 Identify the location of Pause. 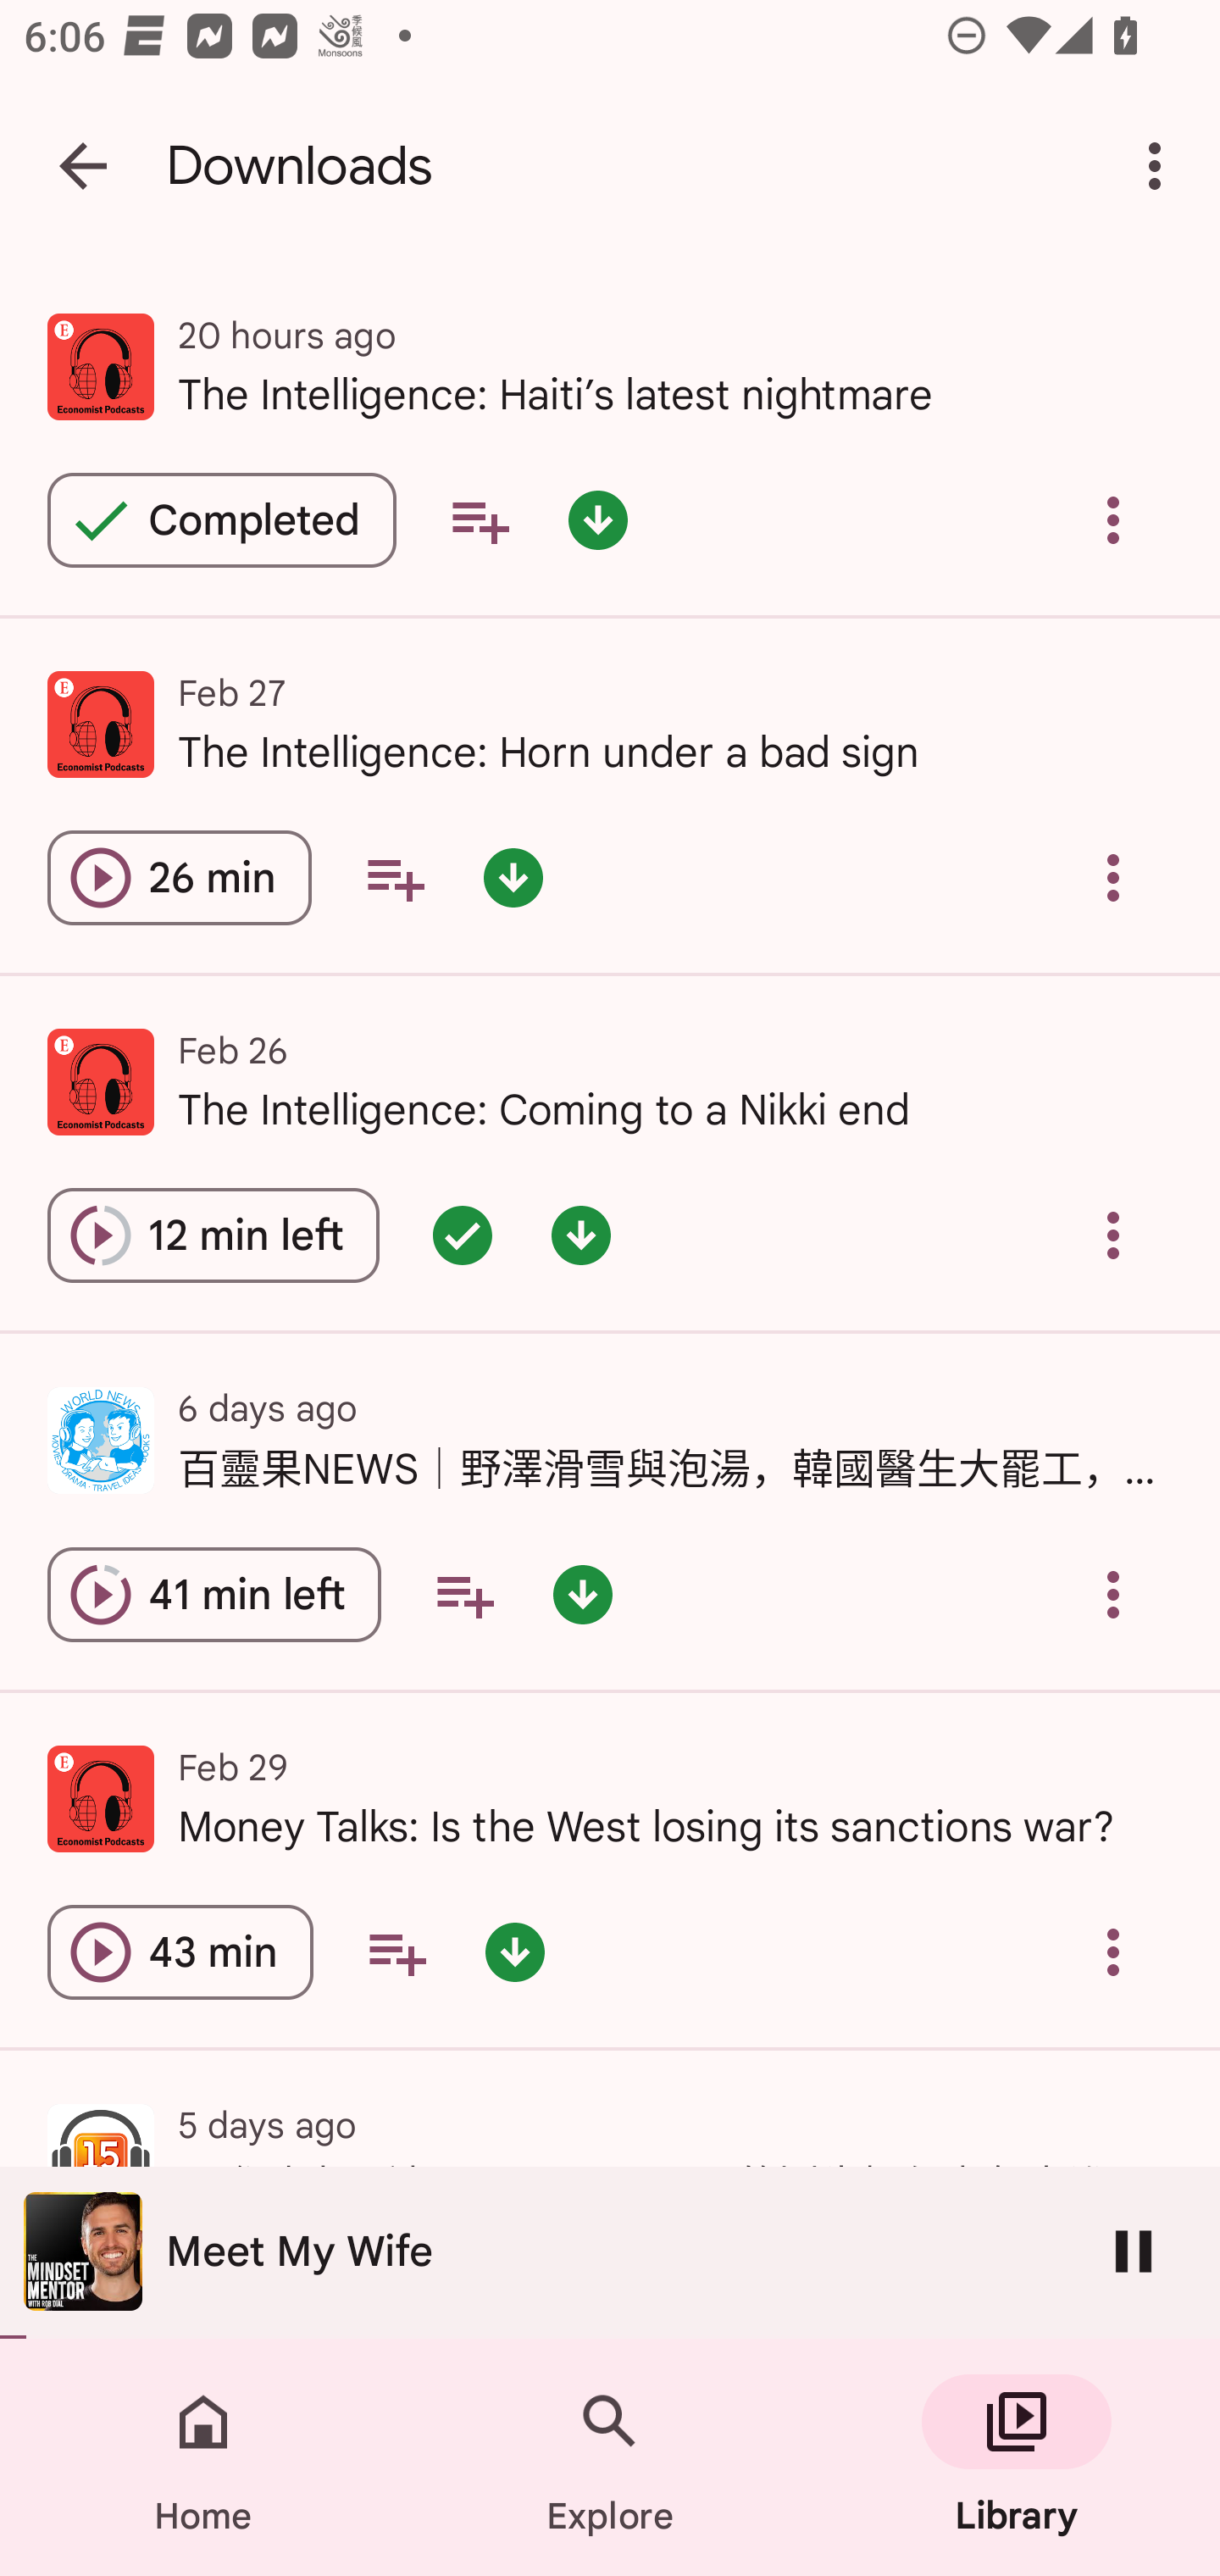
(1134, 2251).